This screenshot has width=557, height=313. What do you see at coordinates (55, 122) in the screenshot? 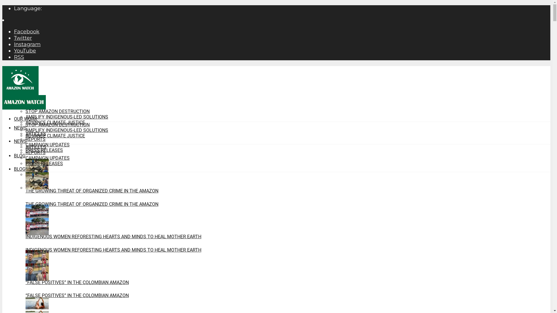
I see `ADVANCE CLIMATE JUSTICE` at bounding box center [55, 122].